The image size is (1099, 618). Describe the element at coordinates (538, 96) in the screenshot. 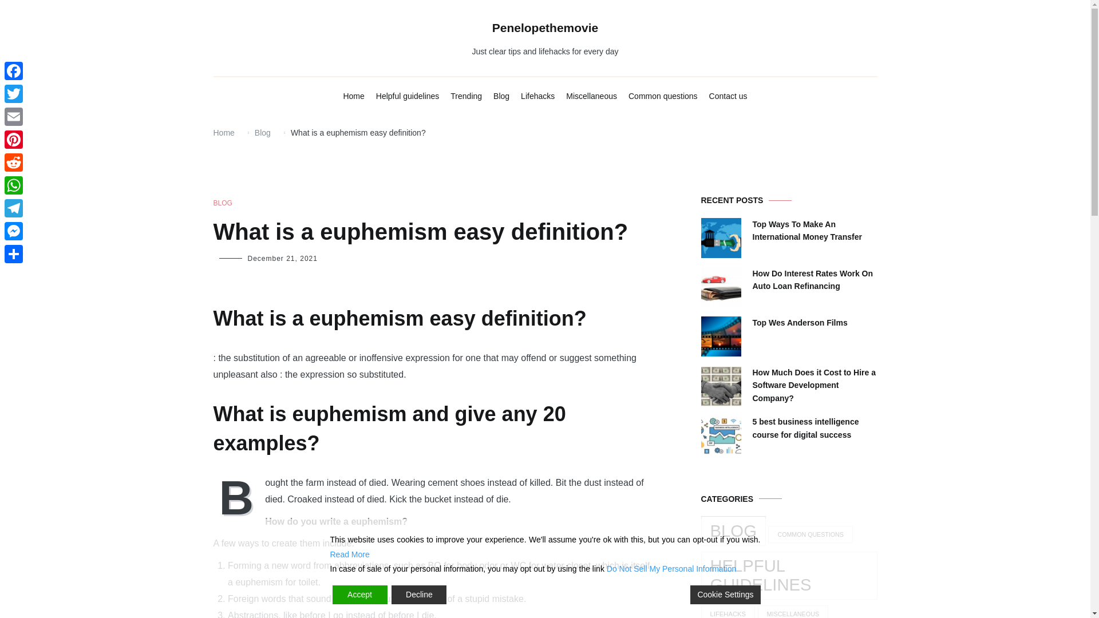

I see `Lifehacks` at that location.